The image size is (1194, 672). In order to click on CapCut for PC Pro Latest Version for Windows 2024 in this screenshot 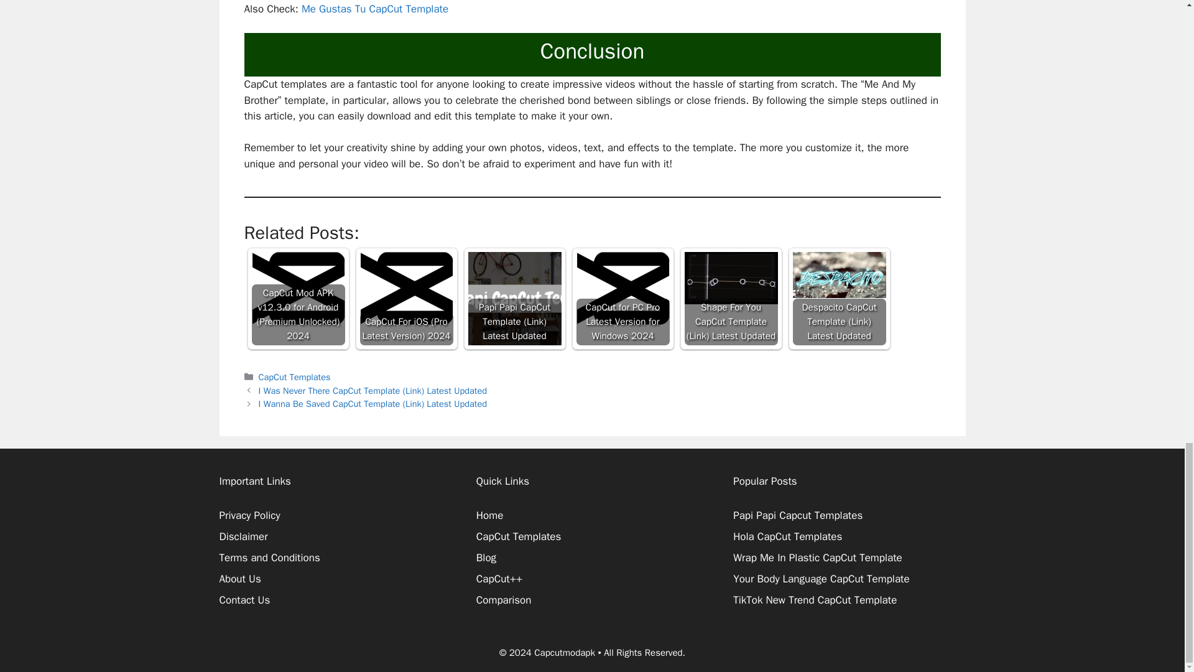, I will do `click(622, 299)`.